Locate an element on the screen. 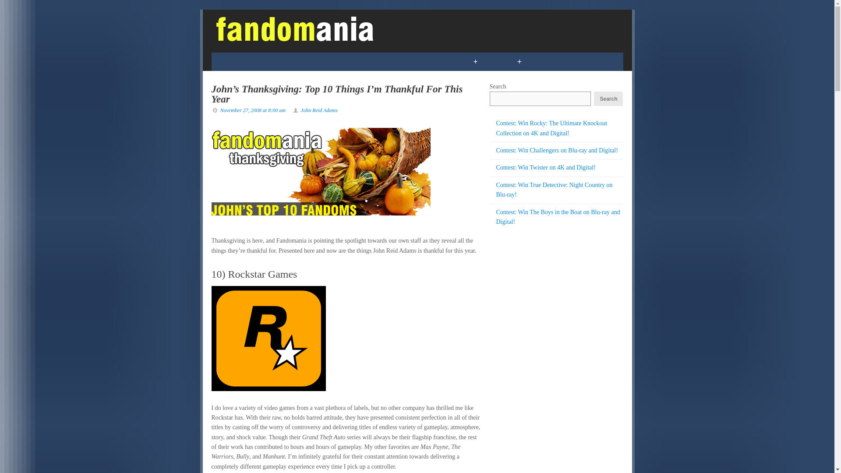 This screenshot has height=473, width=841. Contests is located at coordinates (437, 61).